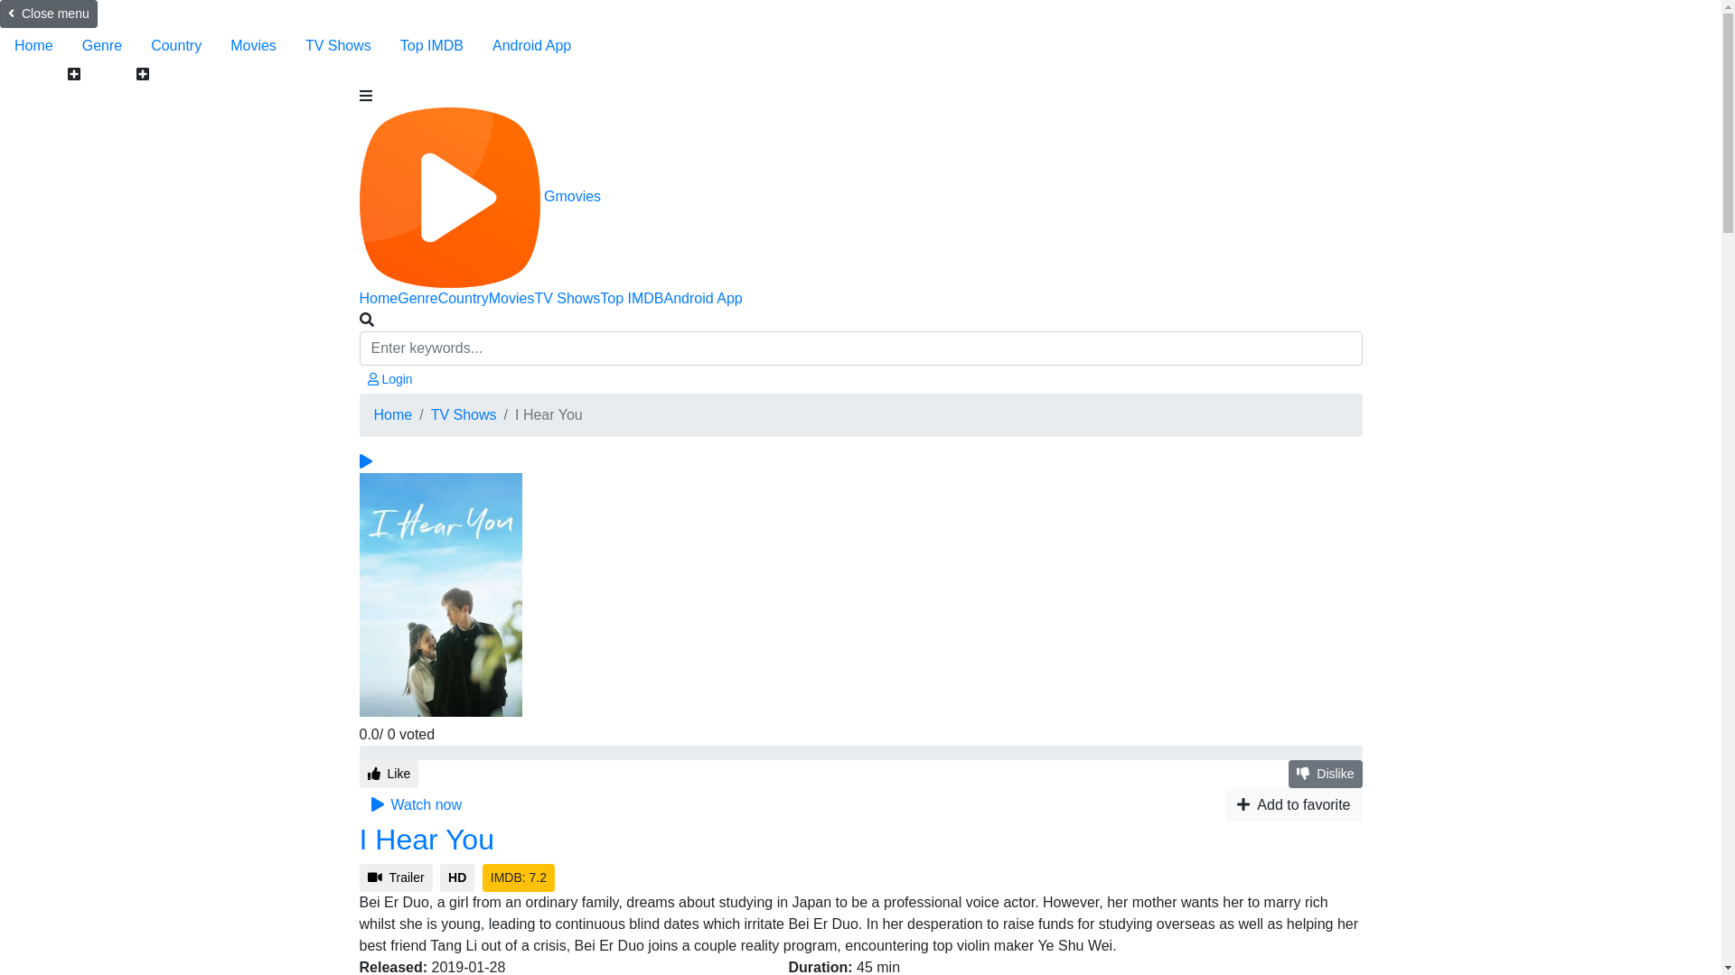  What do you see at coordinates (464, 415) in the screenshot?
I see `TV Shows` at bounding box center [464, 415].